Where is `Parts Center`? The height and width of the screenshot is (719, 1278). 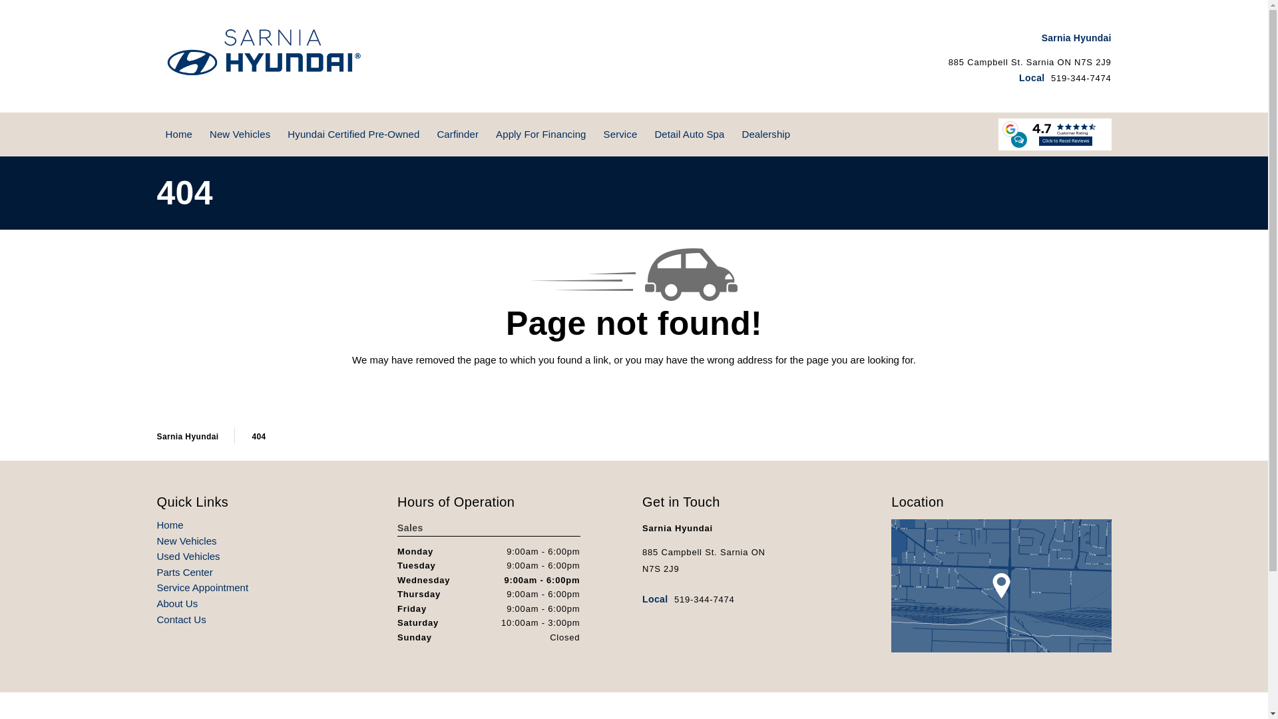 Parts Center is located at coordinates (185, 573).